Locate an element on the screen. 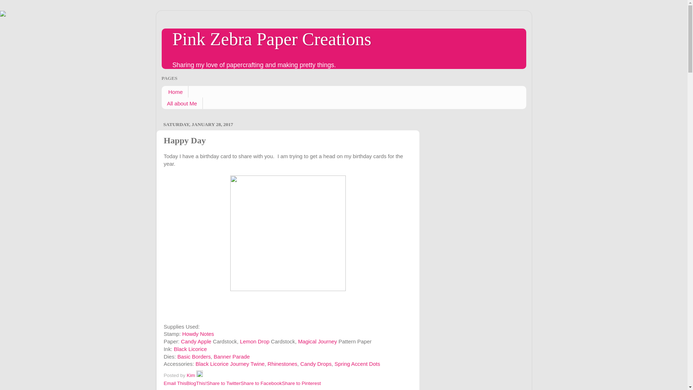  Howdy Notes is located at coordinates (198, 334).